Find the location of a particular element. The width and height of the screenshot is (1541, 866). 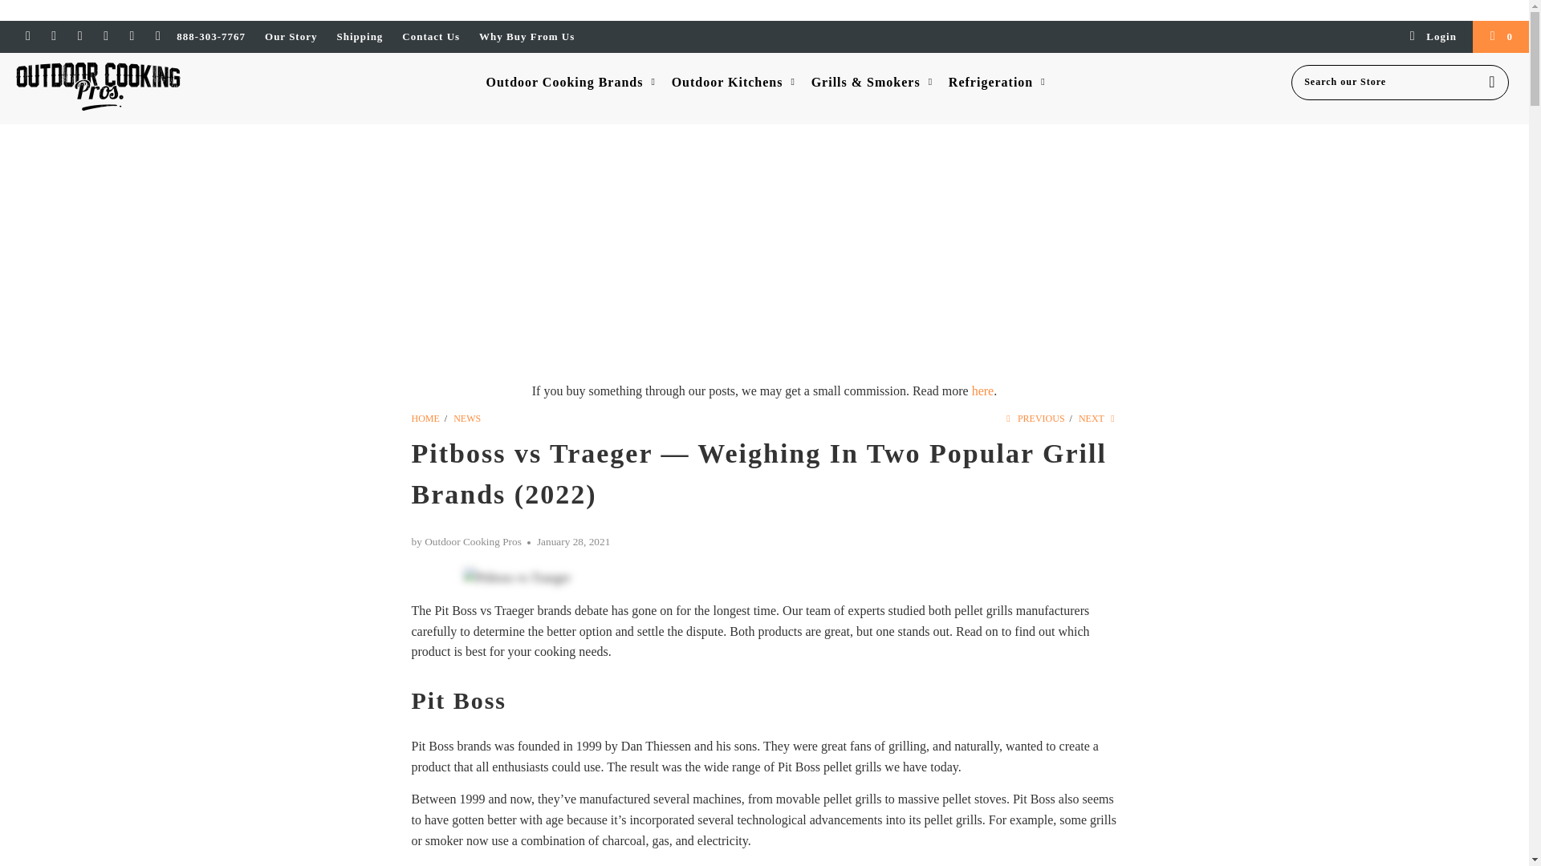

Outdoor Cooking Pros on Instagram is located at coordinates (105, 35).